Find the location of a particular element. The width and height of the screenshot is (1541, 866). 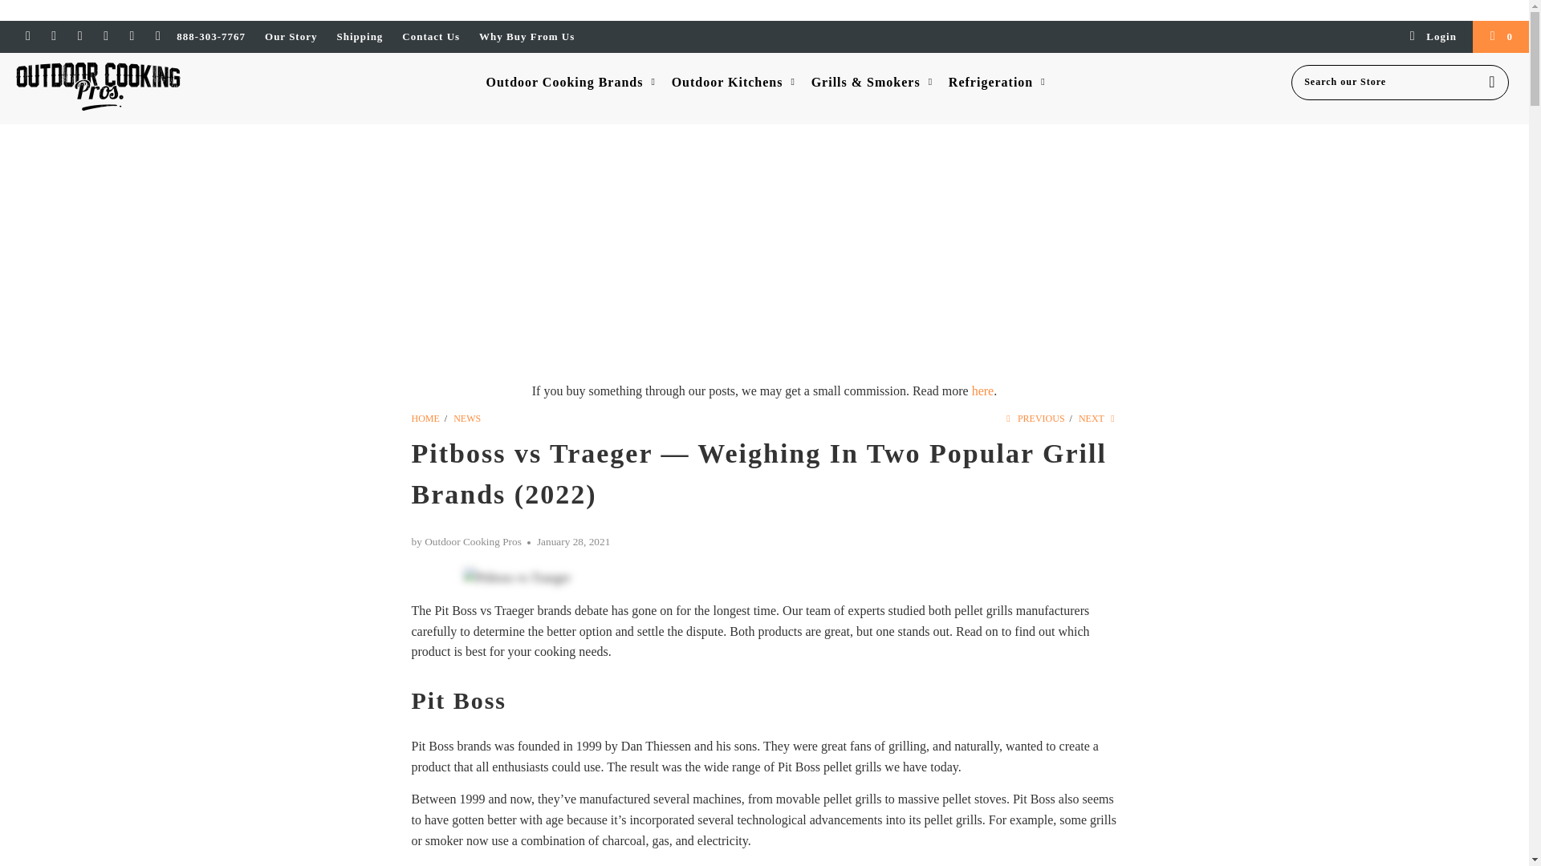

Outdoor Cooking Pros on Instagram is located at coordinates (105, 35).